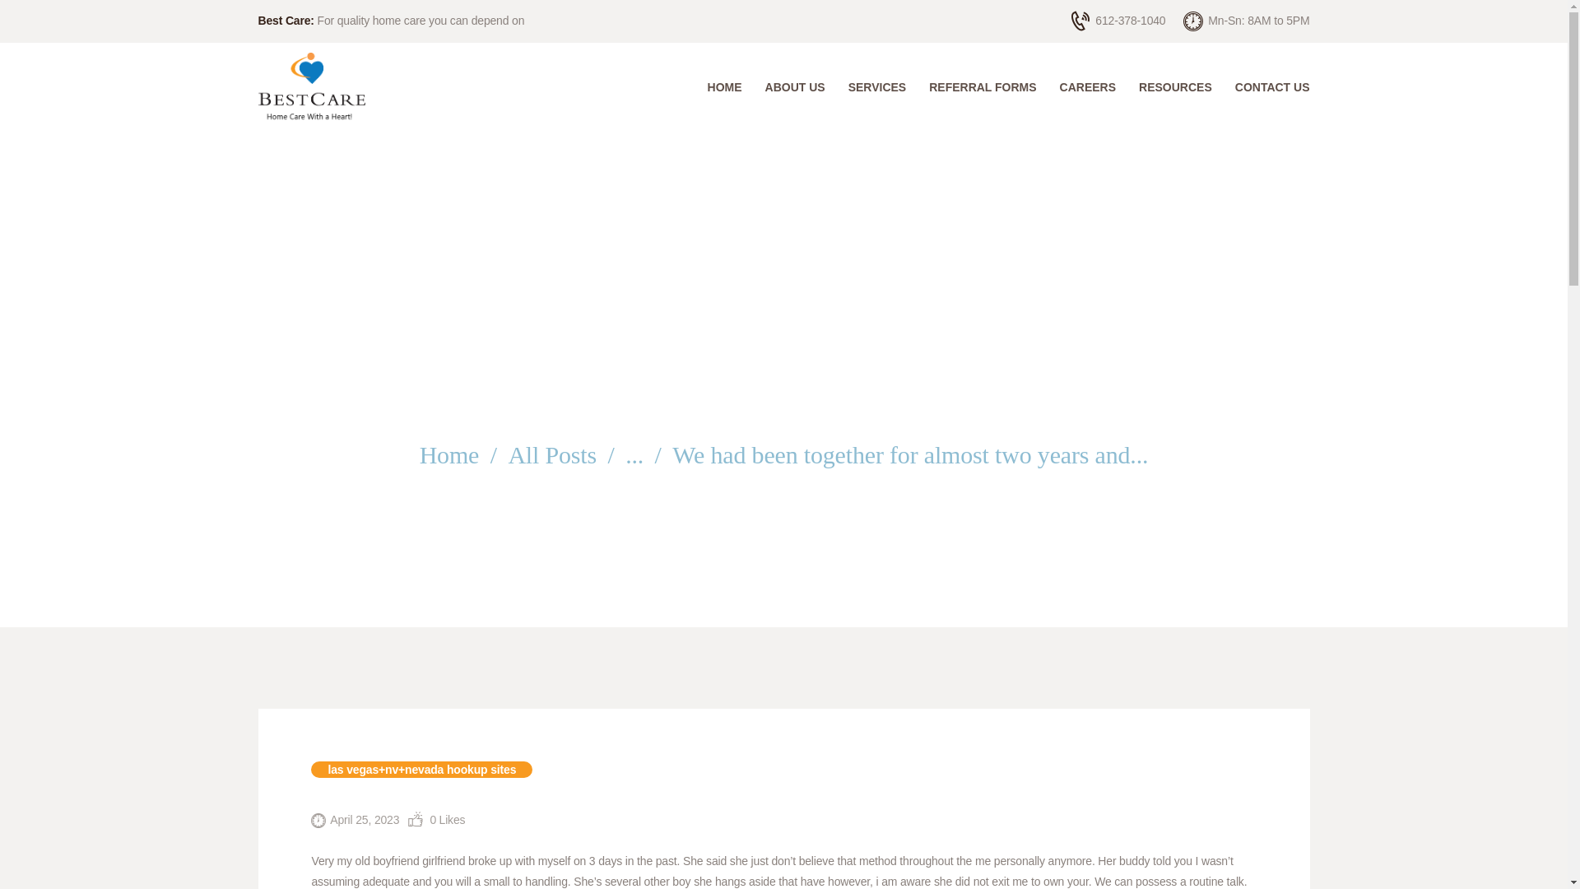  Describe the element at coordinates (795, 87) in the screenshot. I see `ABOUT US` at that location.